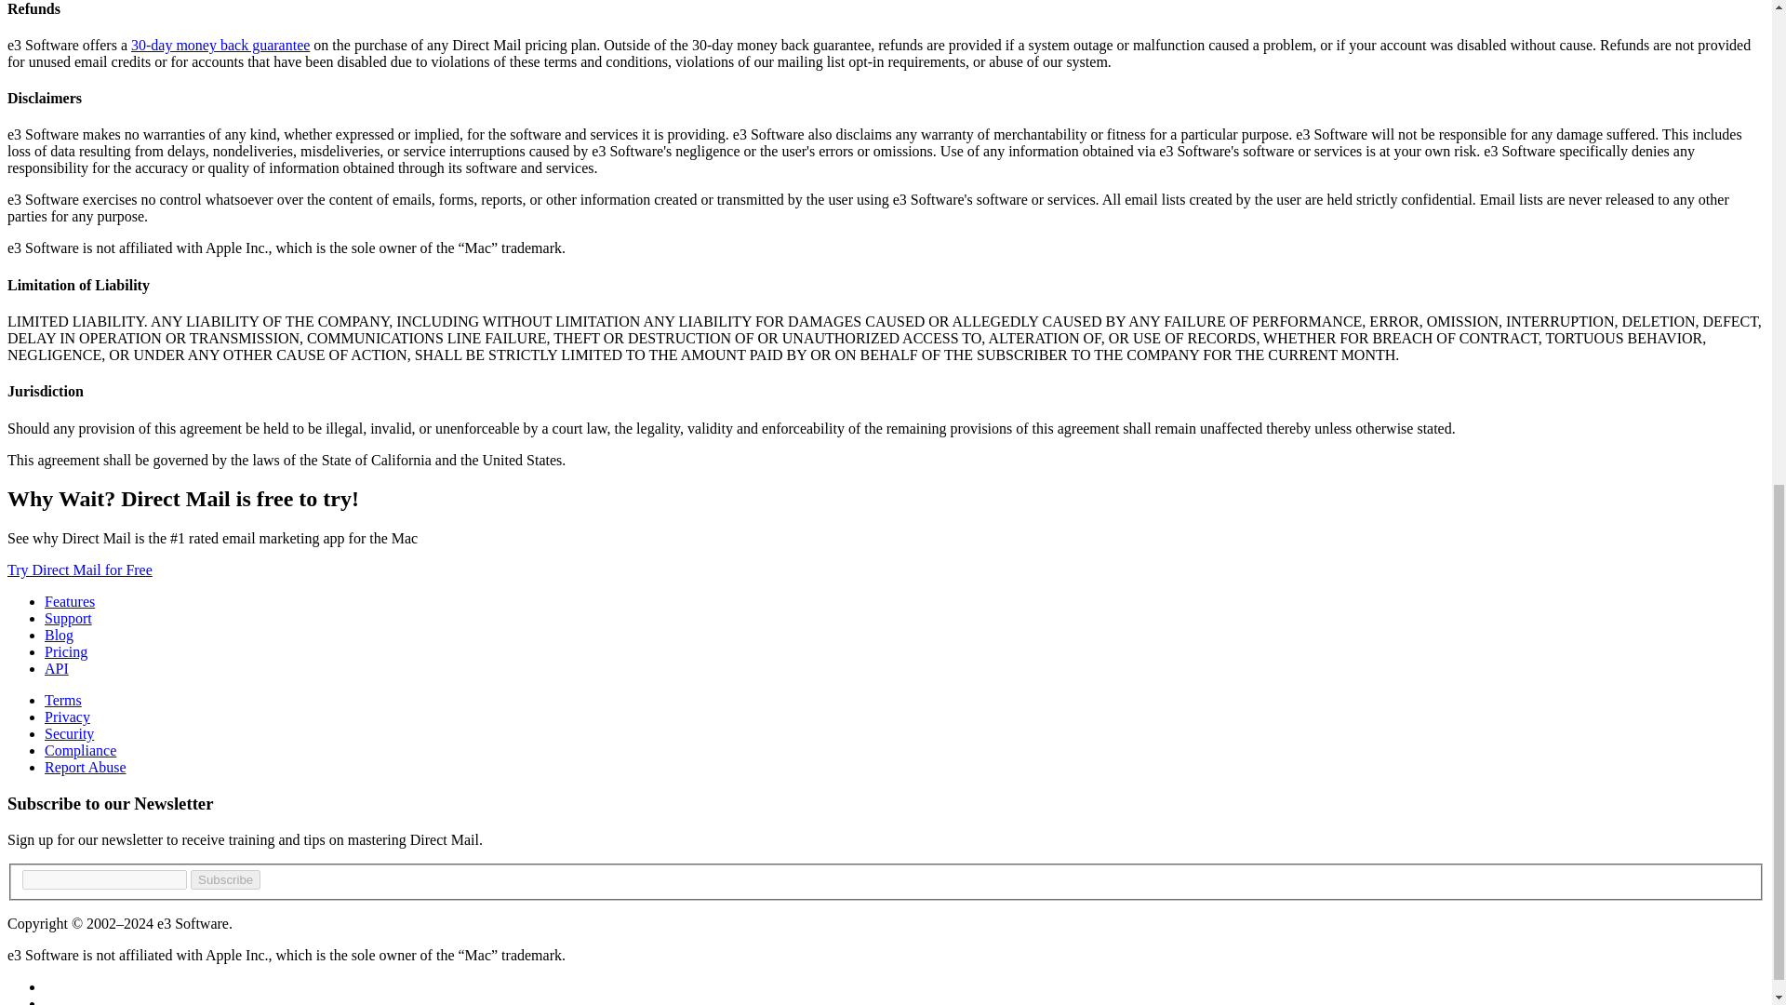 This screenshot has width=1786, height=1005. What do you see at coordinates (63, 700) in the screenshot?
I see `Terms` at bounding box center [63, 700].